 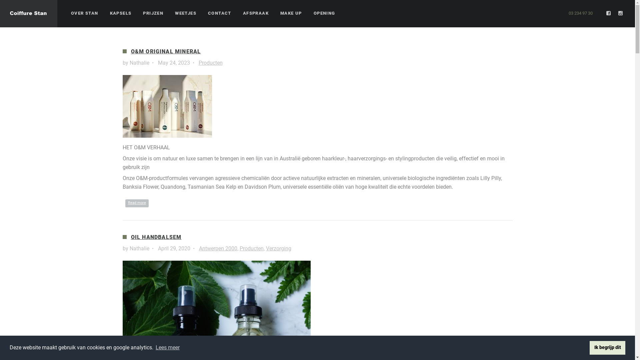 What do you see at coordinates (251, 249) in the screenshot?
I see `Producten` at bounding box center [251, 249].